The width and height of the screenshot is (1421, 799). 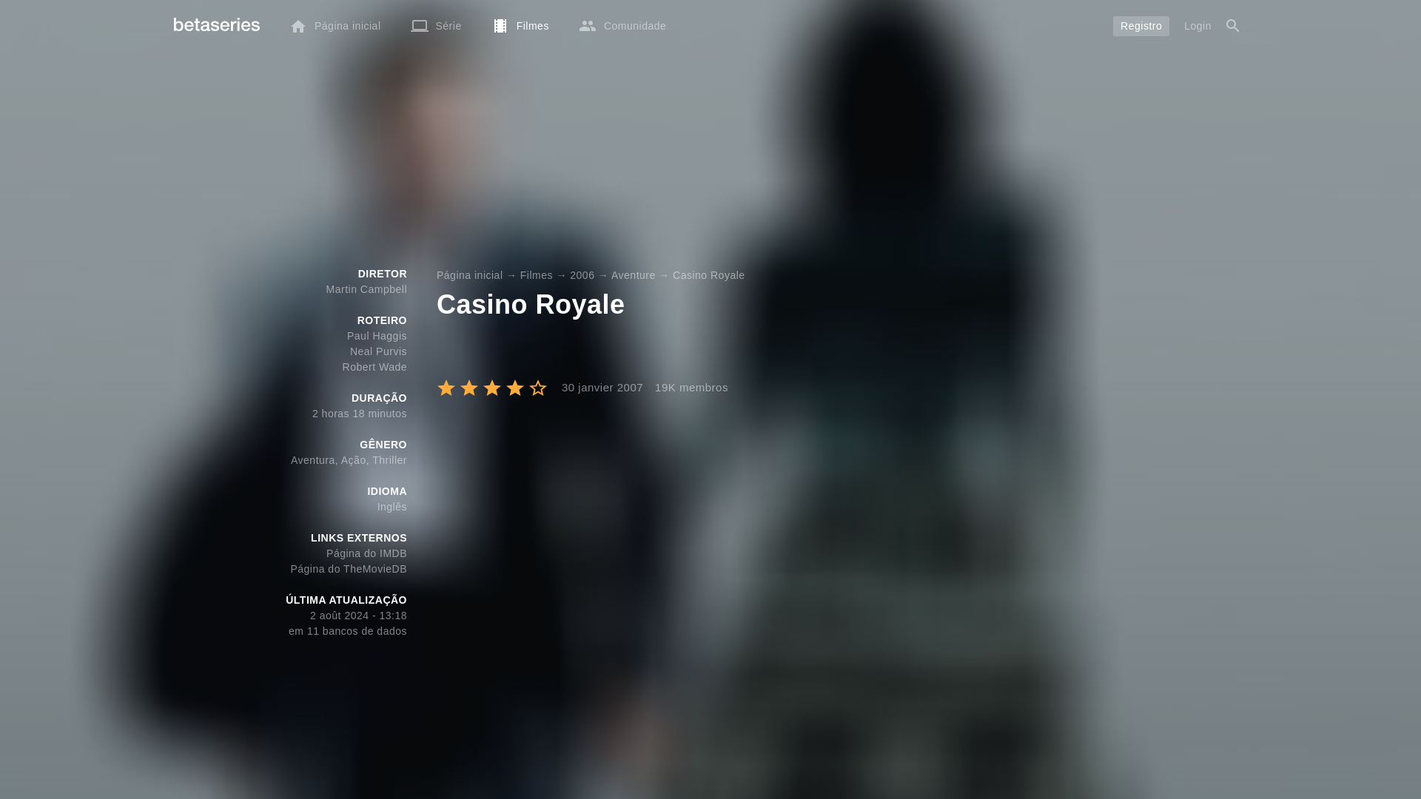 What do you see at coordinates (1141, 25) in the screenshot?
I see `Registro` at bounding box center [1141, 25].